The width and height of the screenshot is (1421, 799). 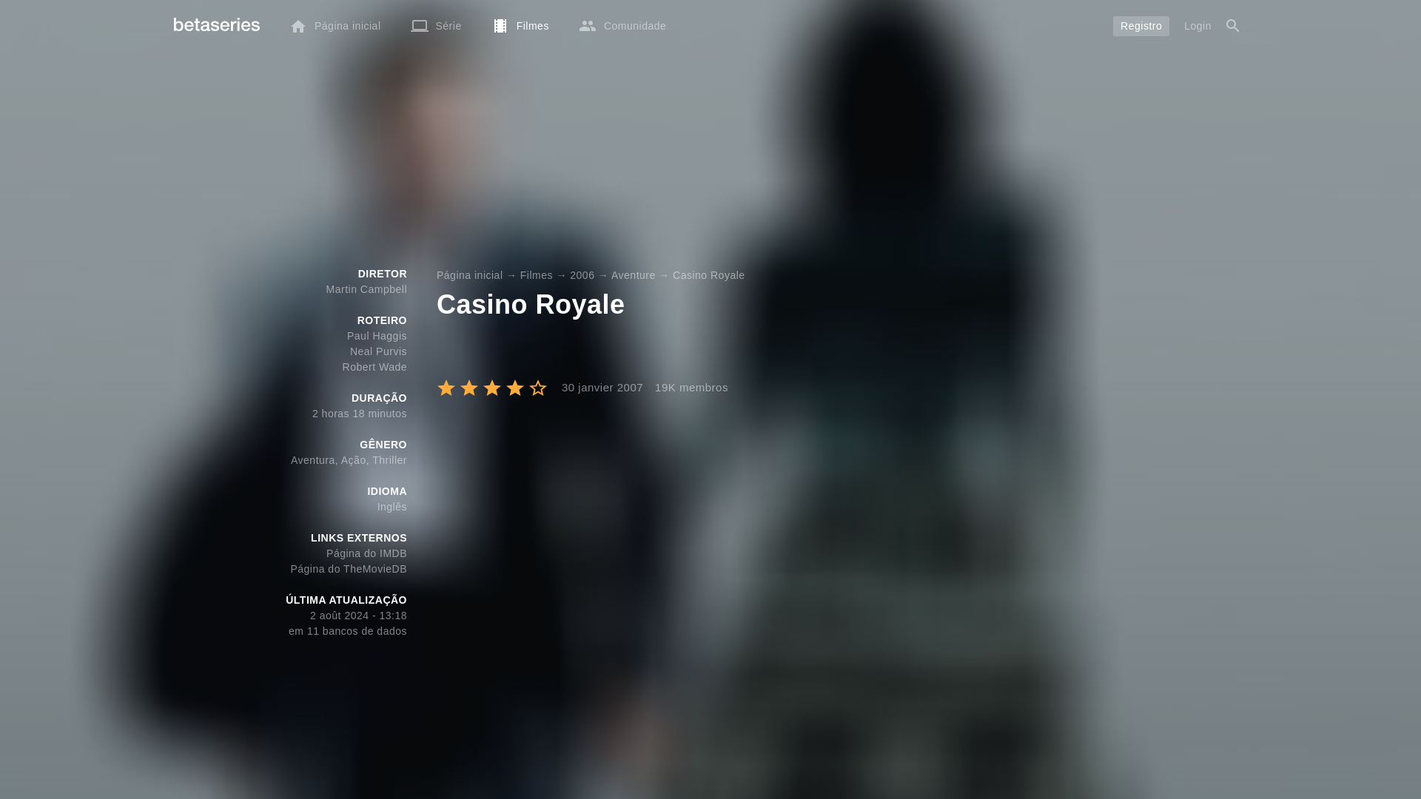 What do you see at coordinates (1141, 25) in the screenshot?
I see `Registro` at bounding box center [1141, 25].